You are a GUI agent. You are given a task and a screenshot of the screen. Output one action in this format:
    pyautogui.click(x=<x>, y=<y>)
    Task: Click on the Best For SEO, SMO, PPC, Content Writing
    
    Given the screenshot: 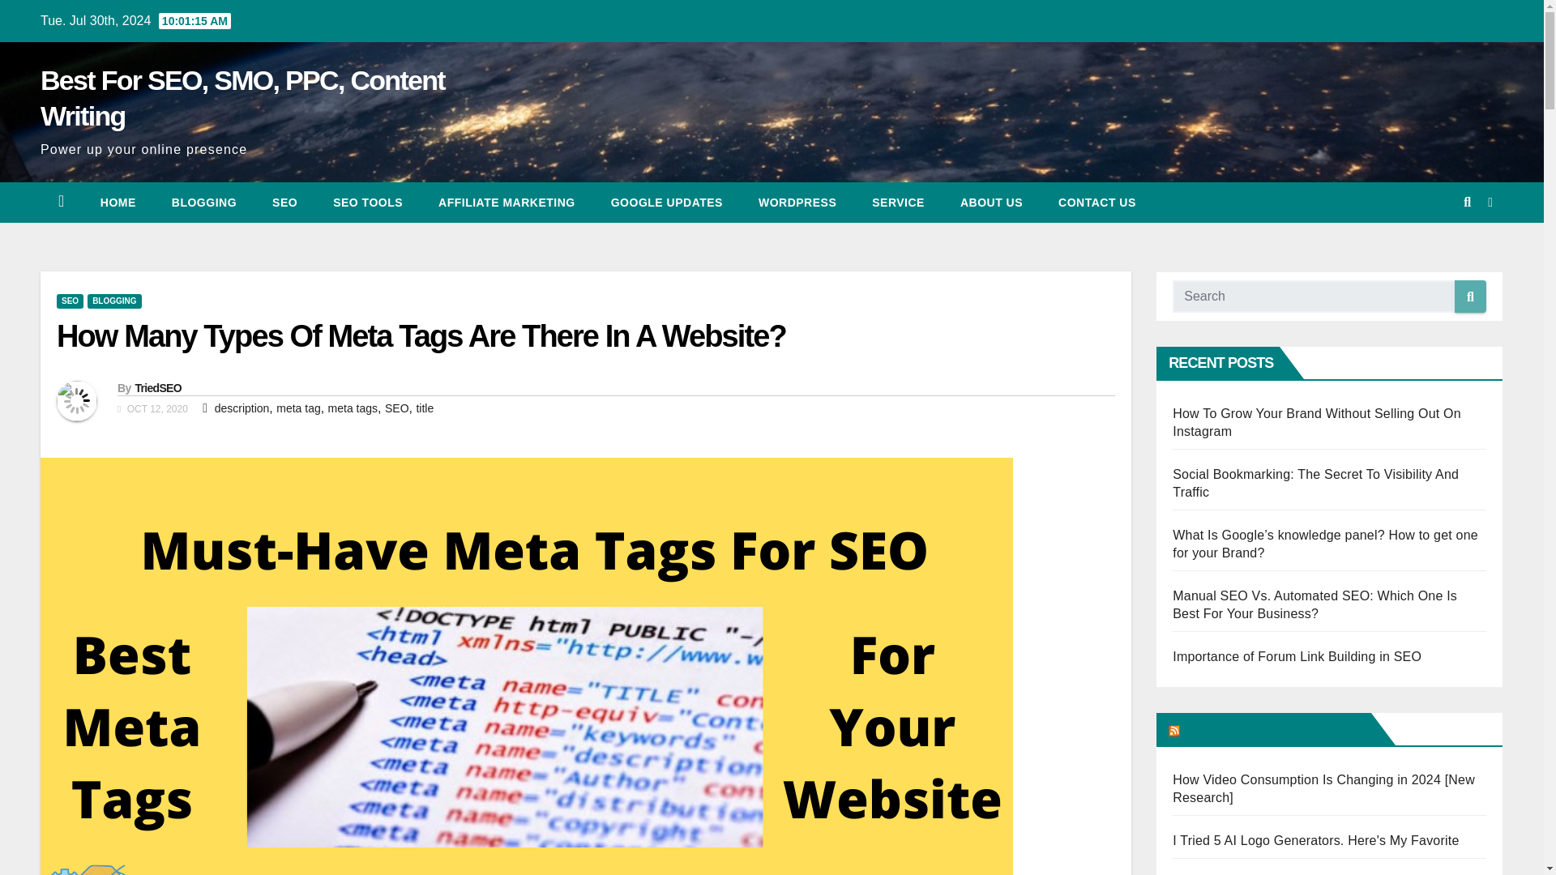 What is the action you would take?
    pyautogui.click(x=242, y=97)
    